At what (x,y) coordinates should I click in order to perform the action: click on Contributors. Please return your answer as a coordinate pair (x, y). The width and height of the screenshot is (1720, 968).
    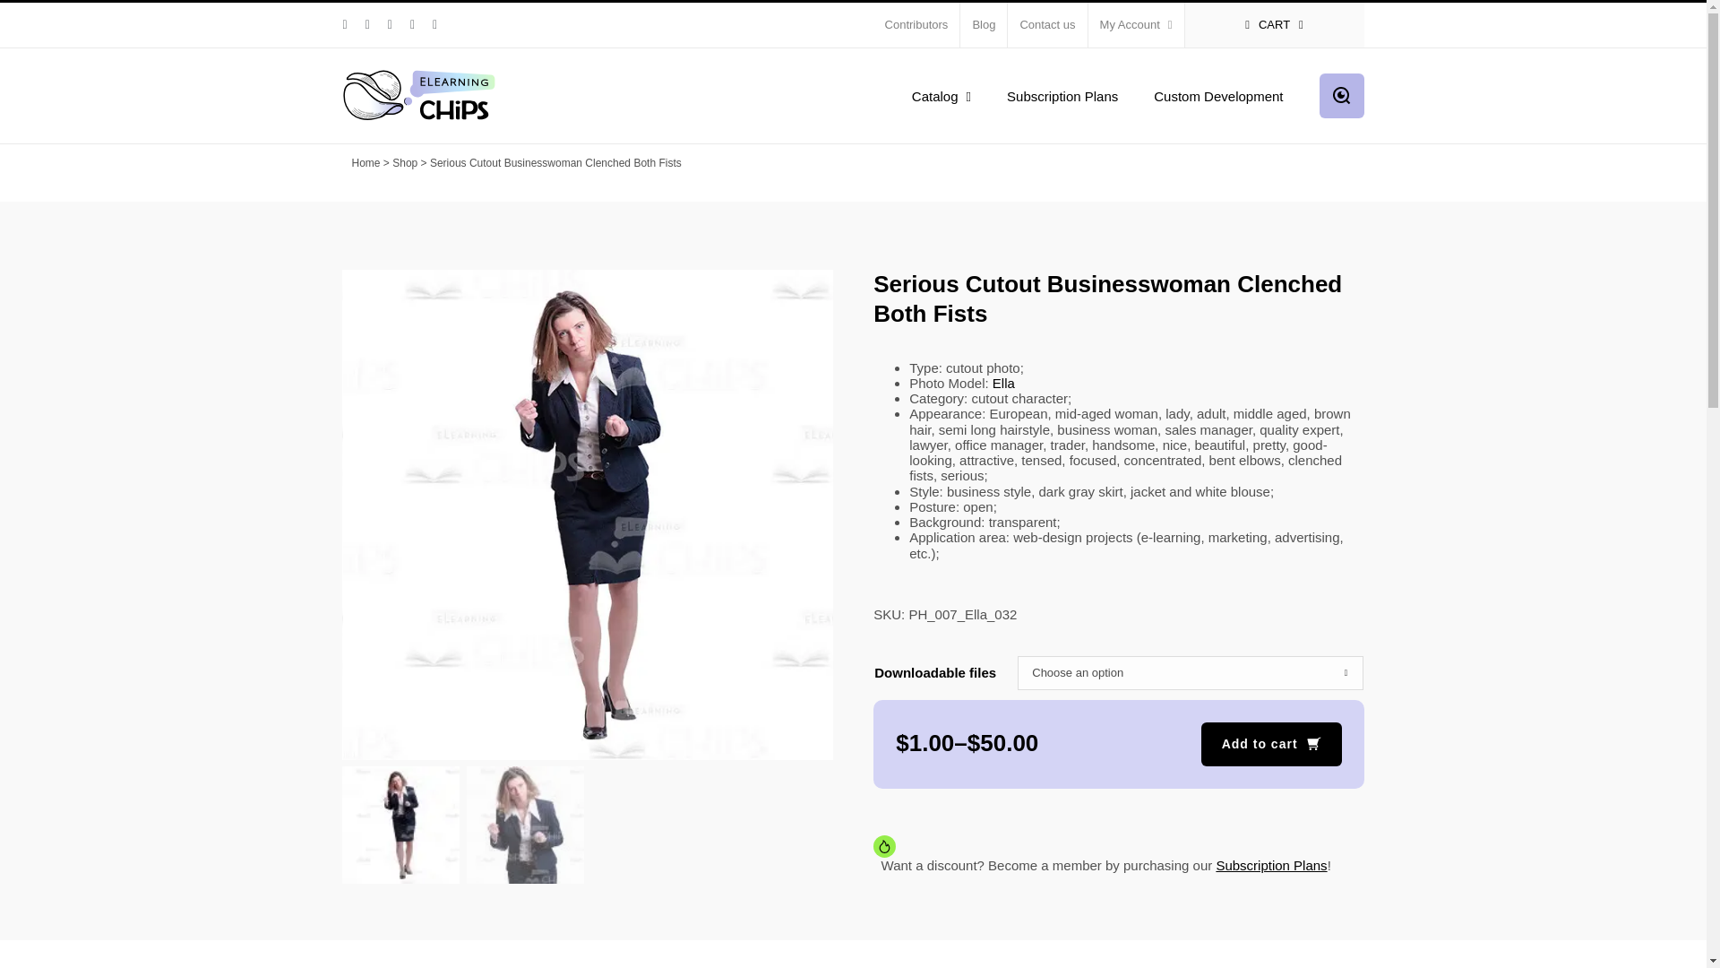
    Looking at the image, I should click on (916, 25).